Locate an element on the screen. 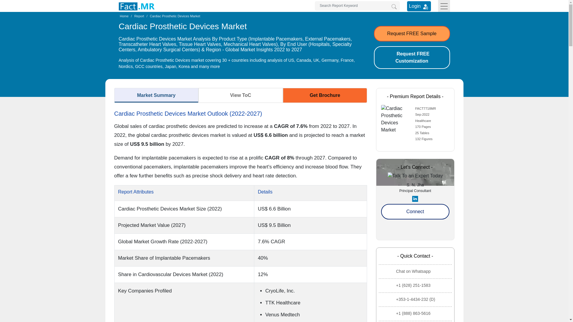  Fact.MR, Market Research Company is located at coordinates (137, 6).